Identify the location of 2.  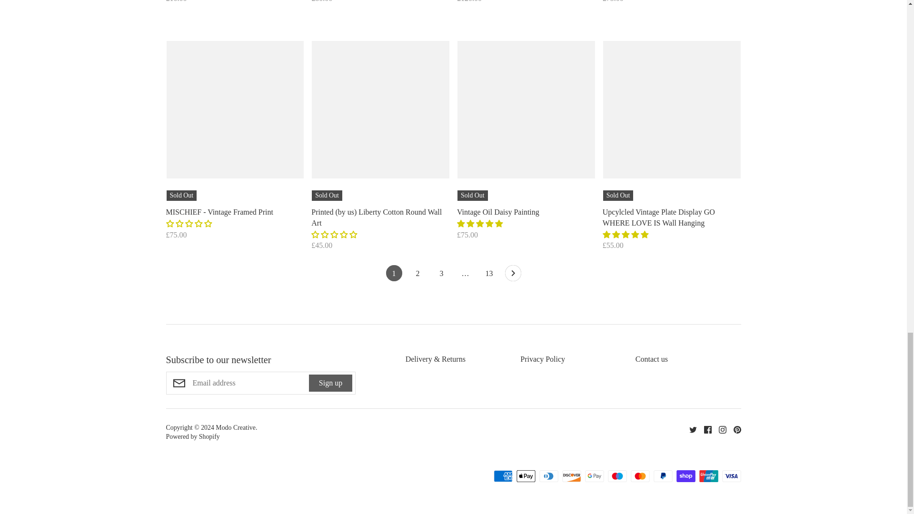
(417, 275).